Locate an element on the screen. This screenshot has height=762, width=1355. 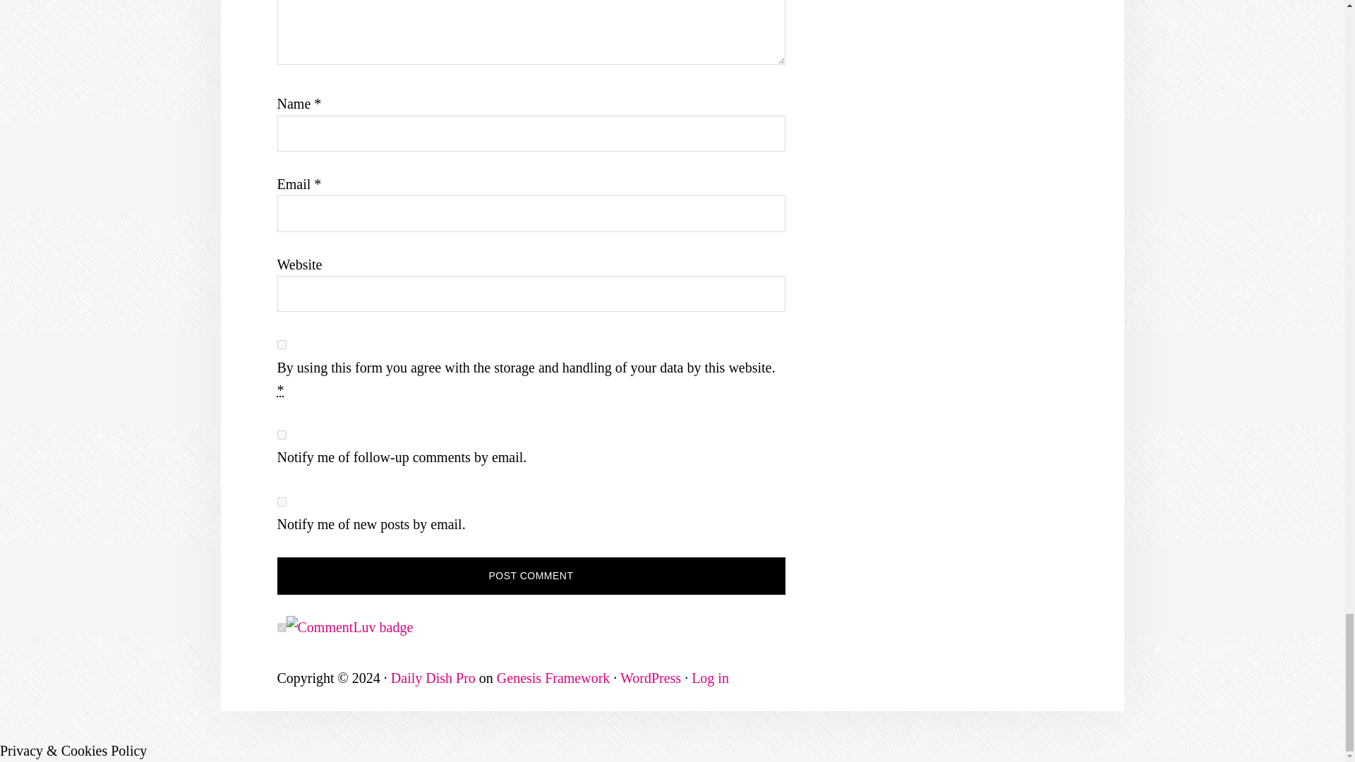
subscribe is located at coordinates (281, 502).